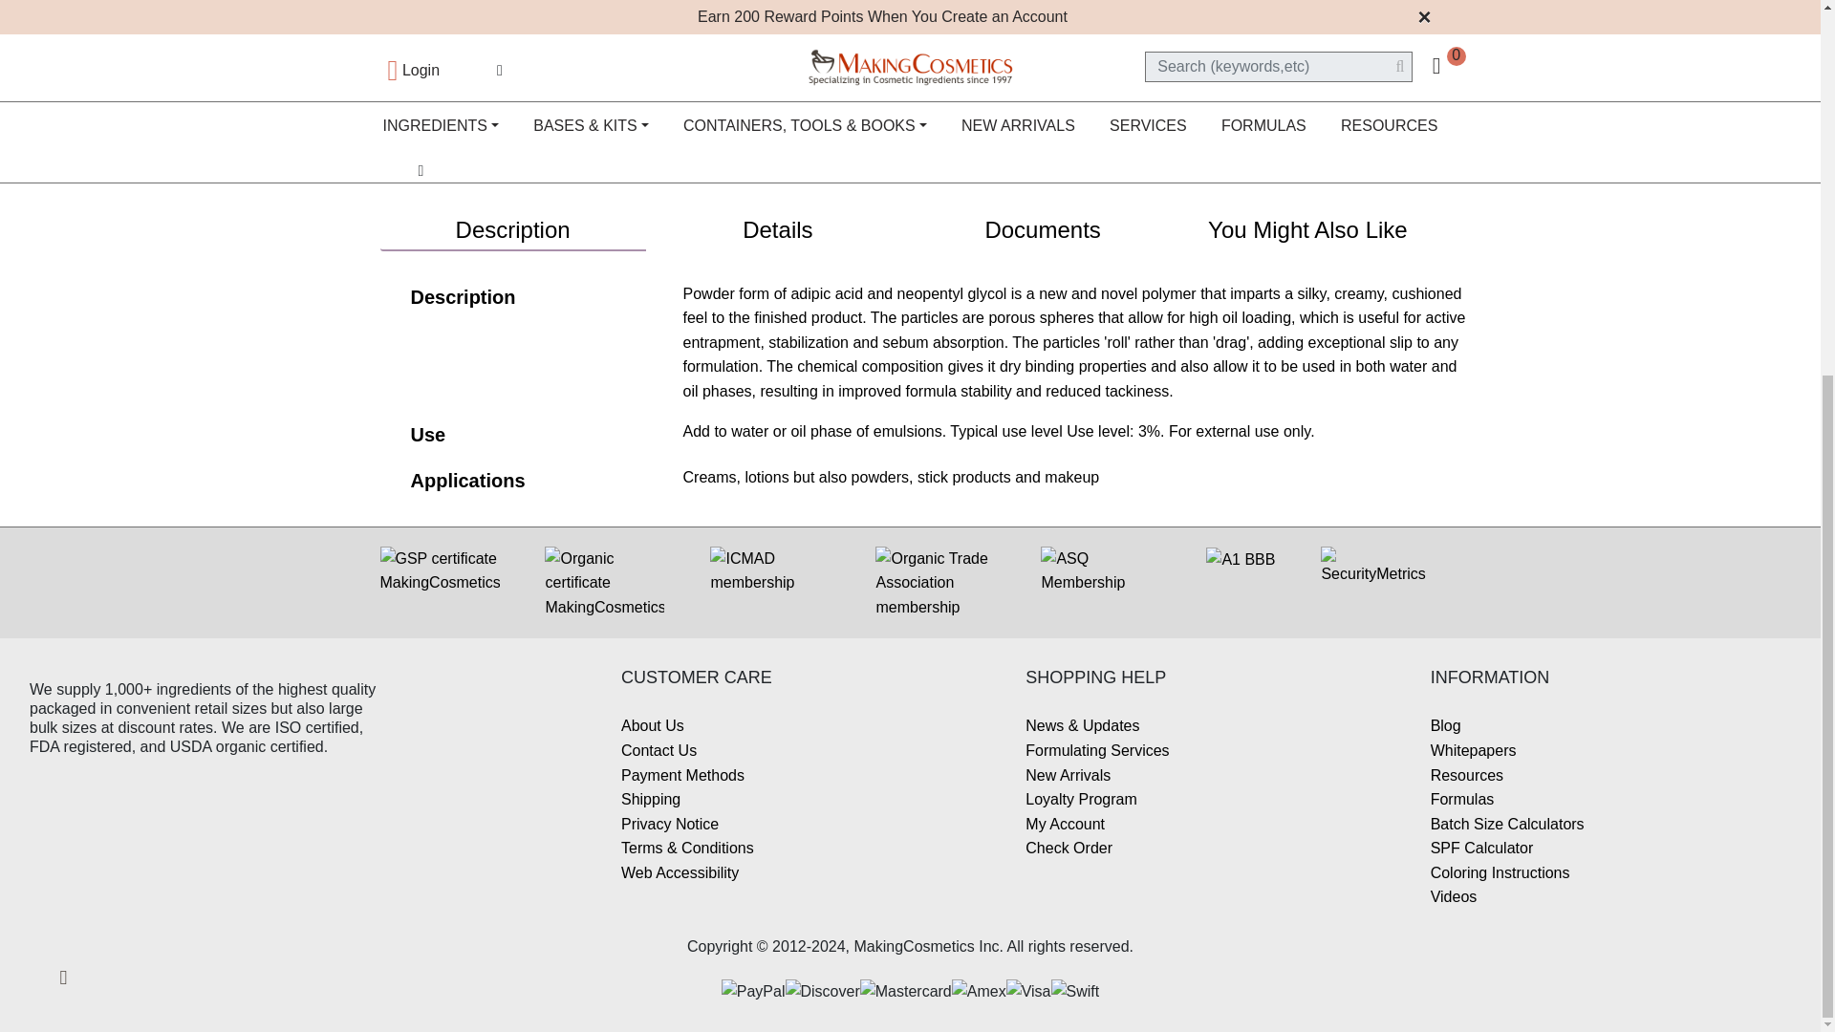 The image size is (1835, 1032). Describe the element at coordinates (659, 749) in the screenshot. I see `Contact Us` at that location.